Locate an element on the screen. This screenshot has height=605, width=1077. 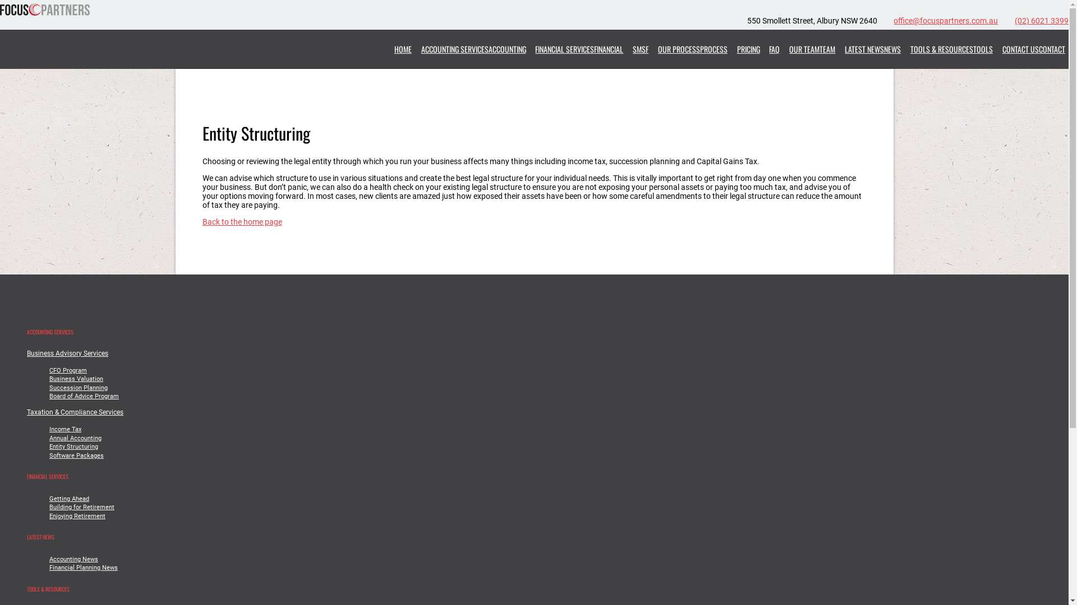
Business Valuation is located at coordinates (76, 379).